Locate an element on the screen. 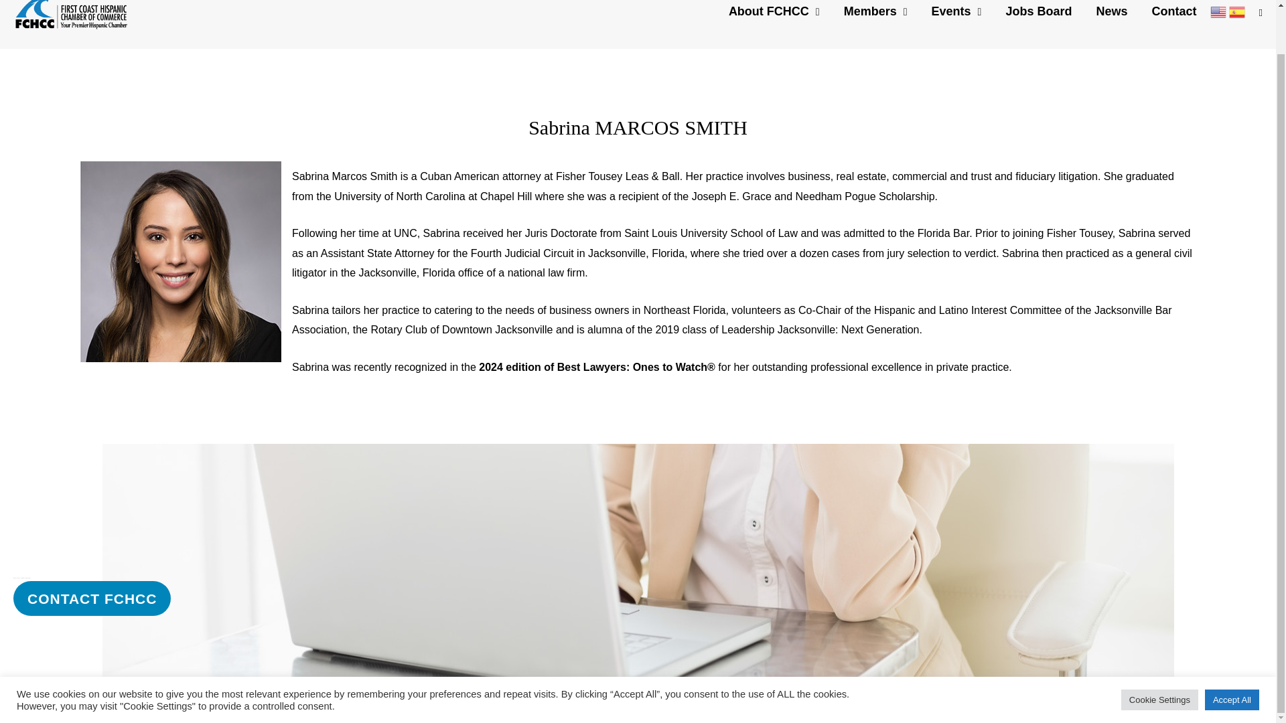  Kim McDougal, Vice President of Interactive Communications is located at coordinates (368, 707).